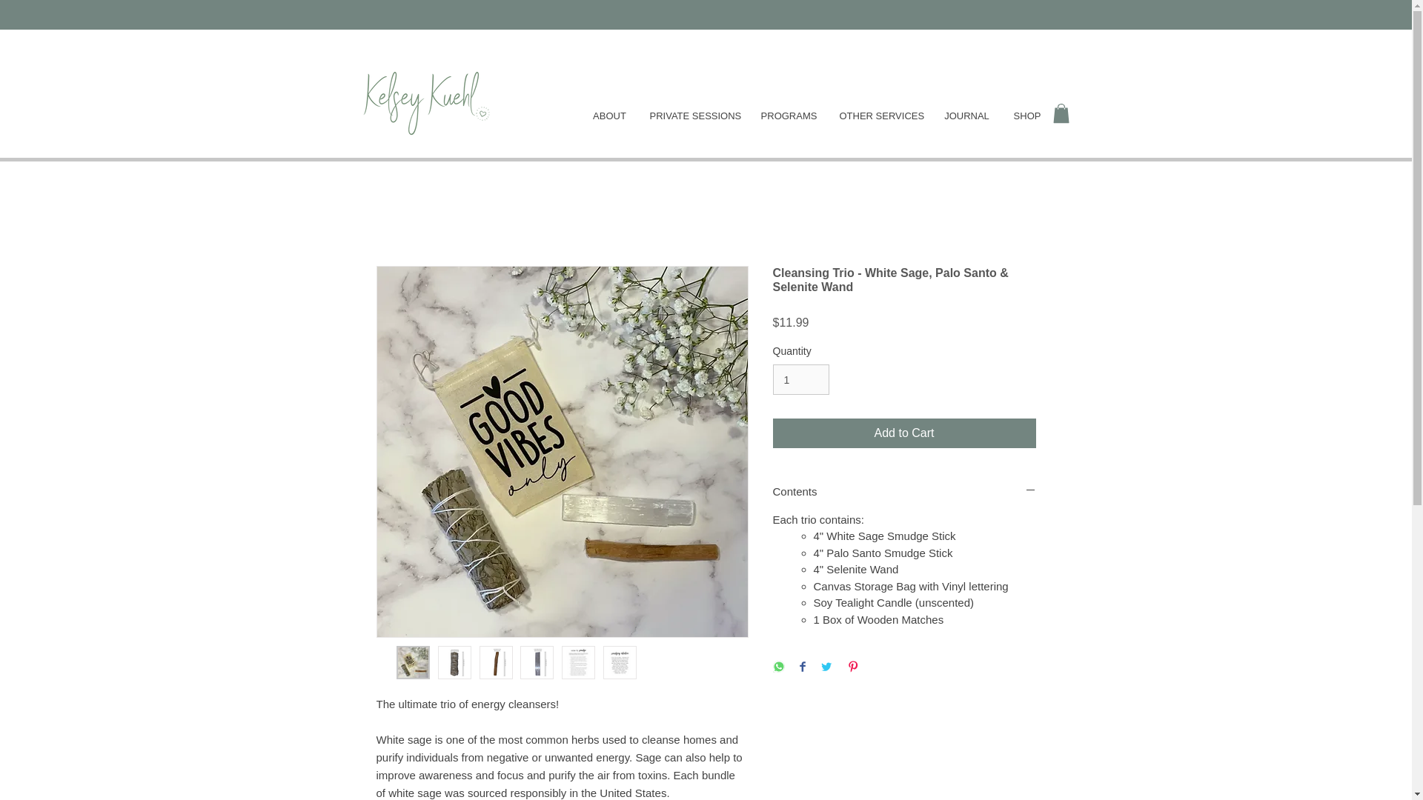 This screenshot has width=1423, height=800. Describe the element at coordinates (880, 116) in the screenshot. I see `OTHER SERVICES` at that location.